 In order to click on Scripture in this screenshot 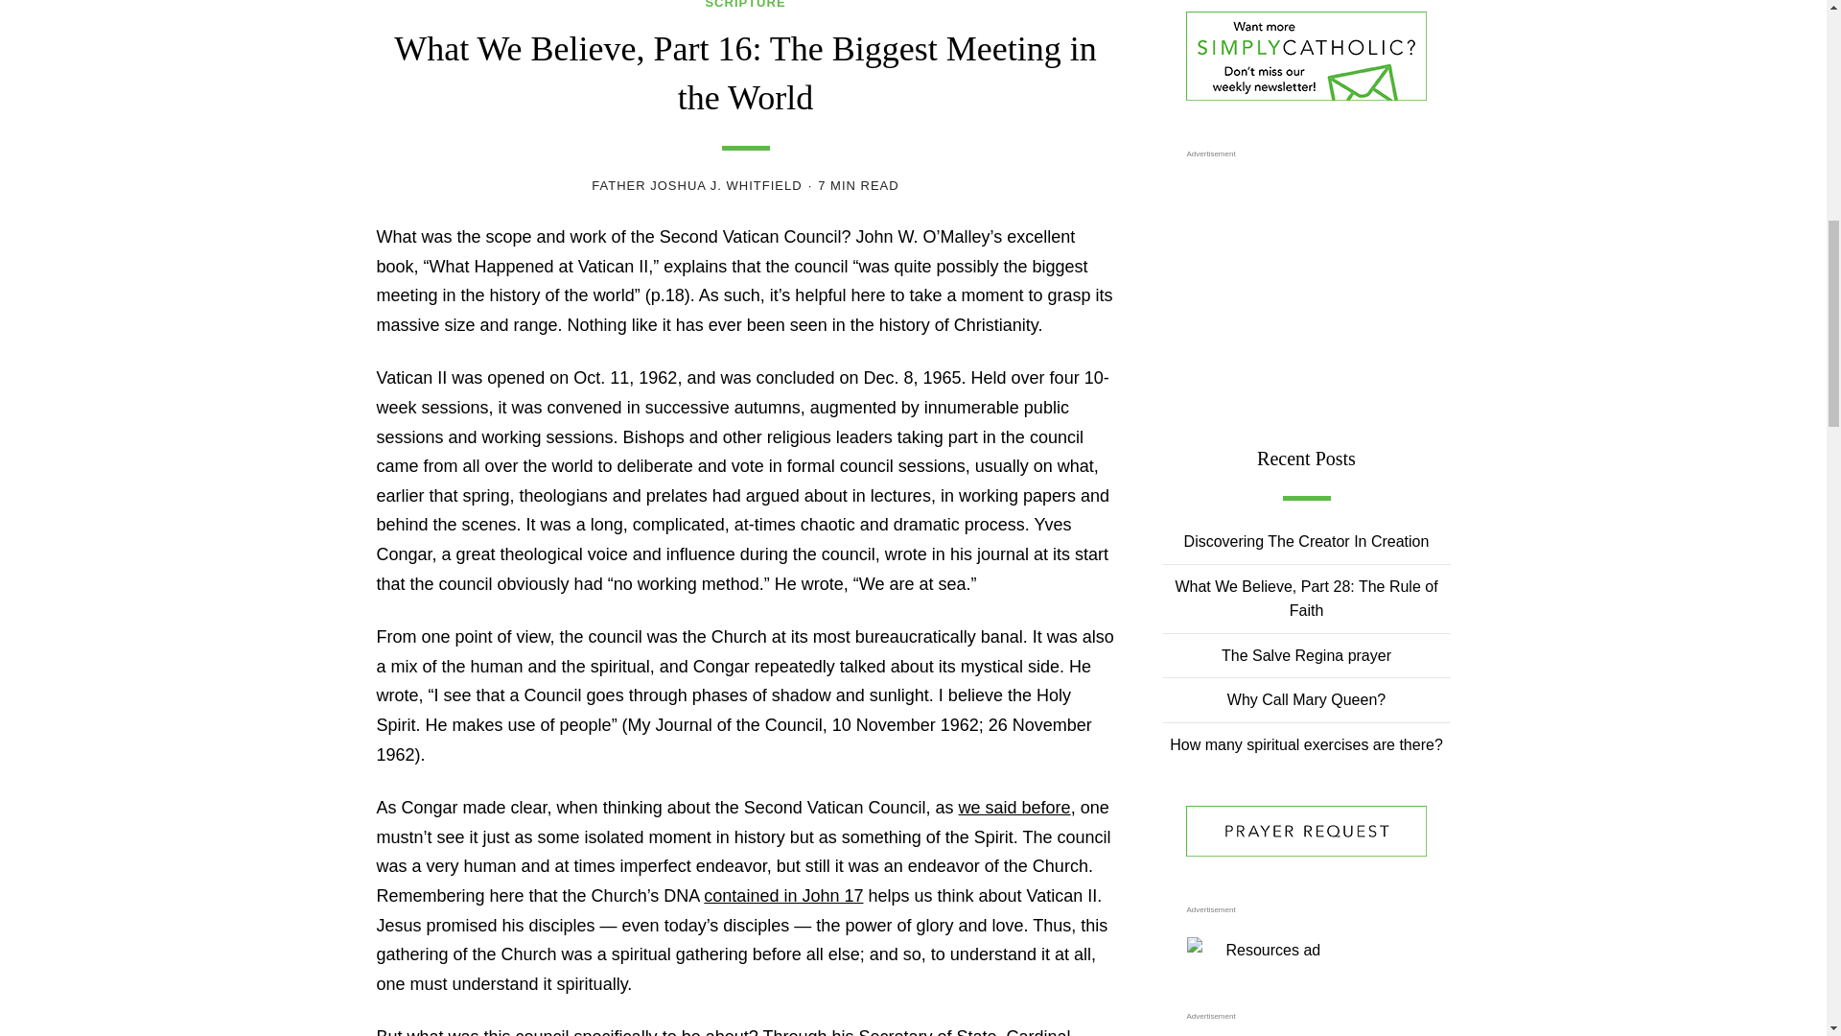, I will do `click(745, 5)`.